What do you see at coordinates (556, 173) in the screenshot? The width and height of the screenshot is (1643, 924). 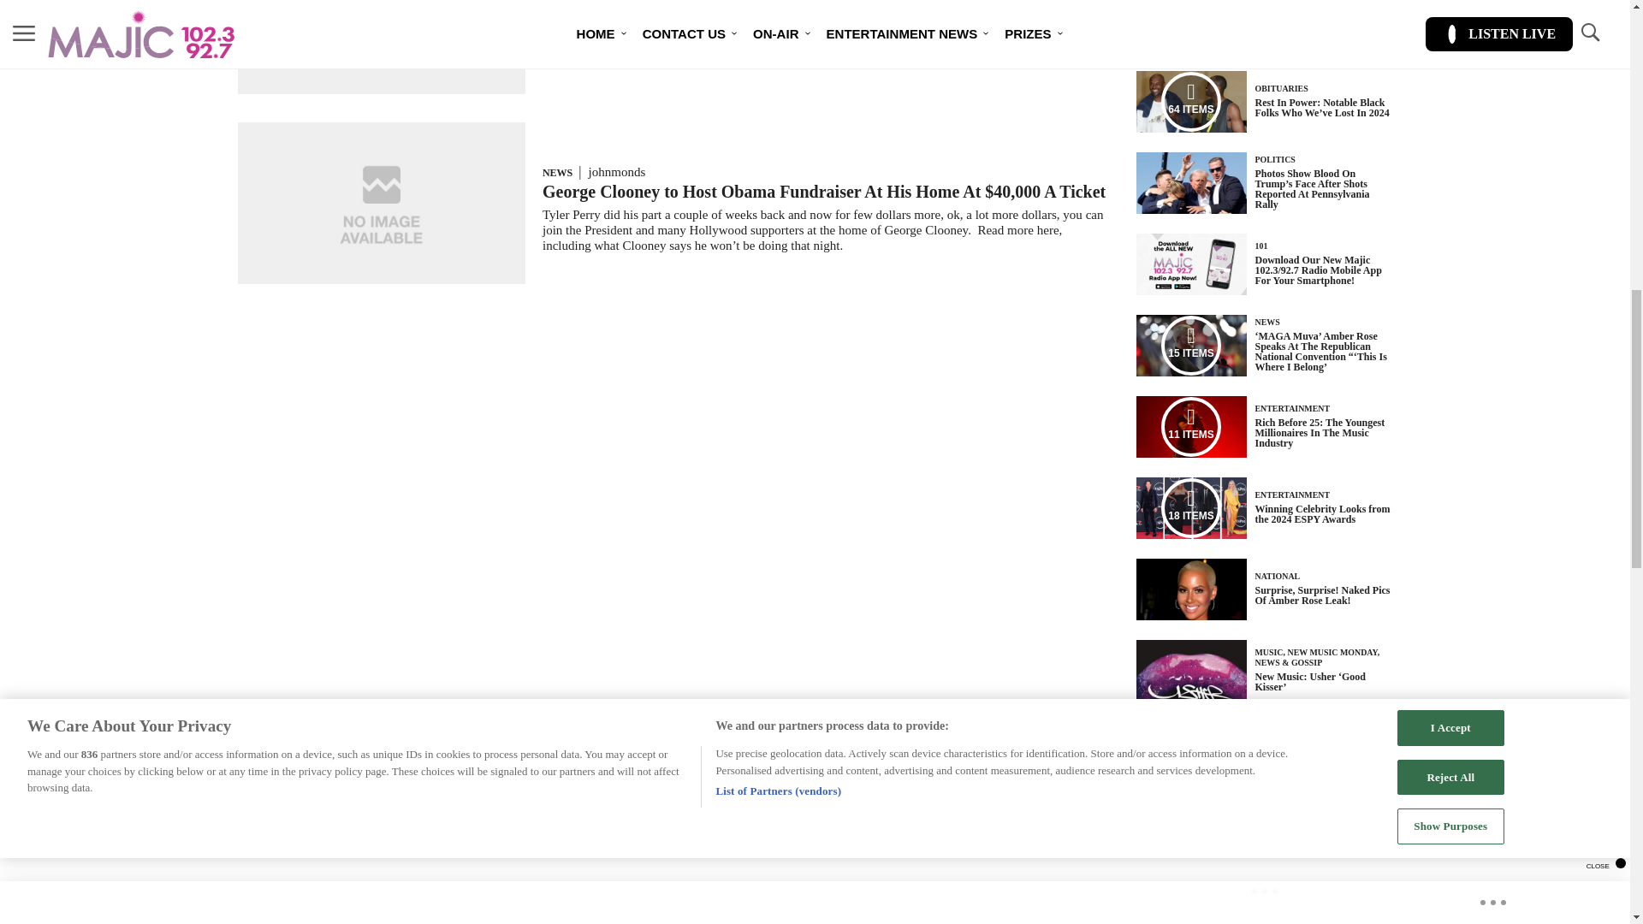 I see `NEWS` at bounding box center [556, 173].